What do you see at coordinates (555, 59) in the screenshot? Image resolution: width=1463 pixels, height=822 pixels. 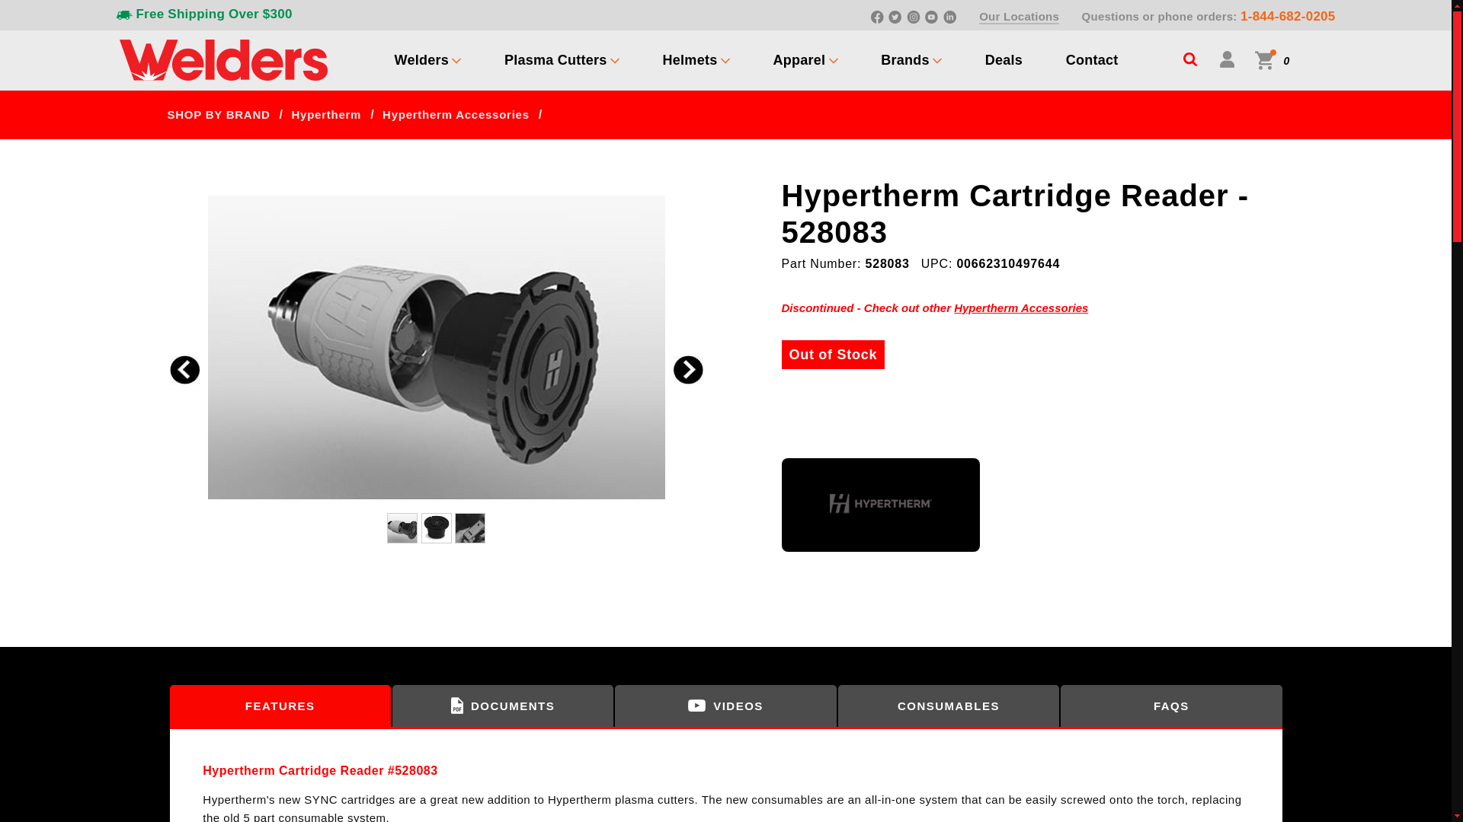 I see `Plasma Cutters` at bounding box center [555, 59].